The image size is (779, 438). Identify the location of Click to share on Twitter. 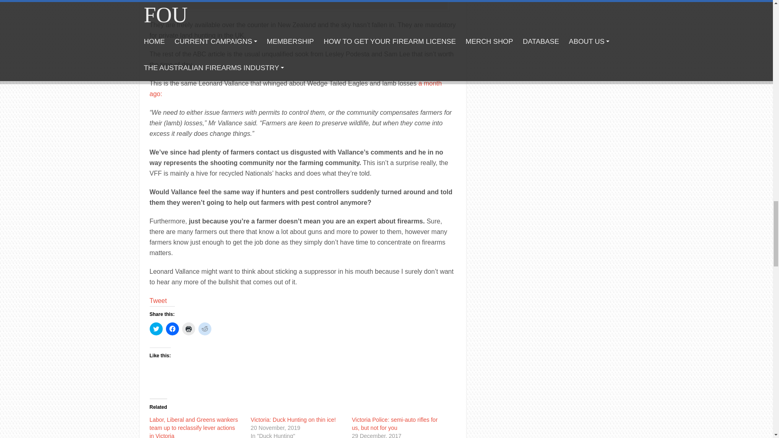
(156, 328).